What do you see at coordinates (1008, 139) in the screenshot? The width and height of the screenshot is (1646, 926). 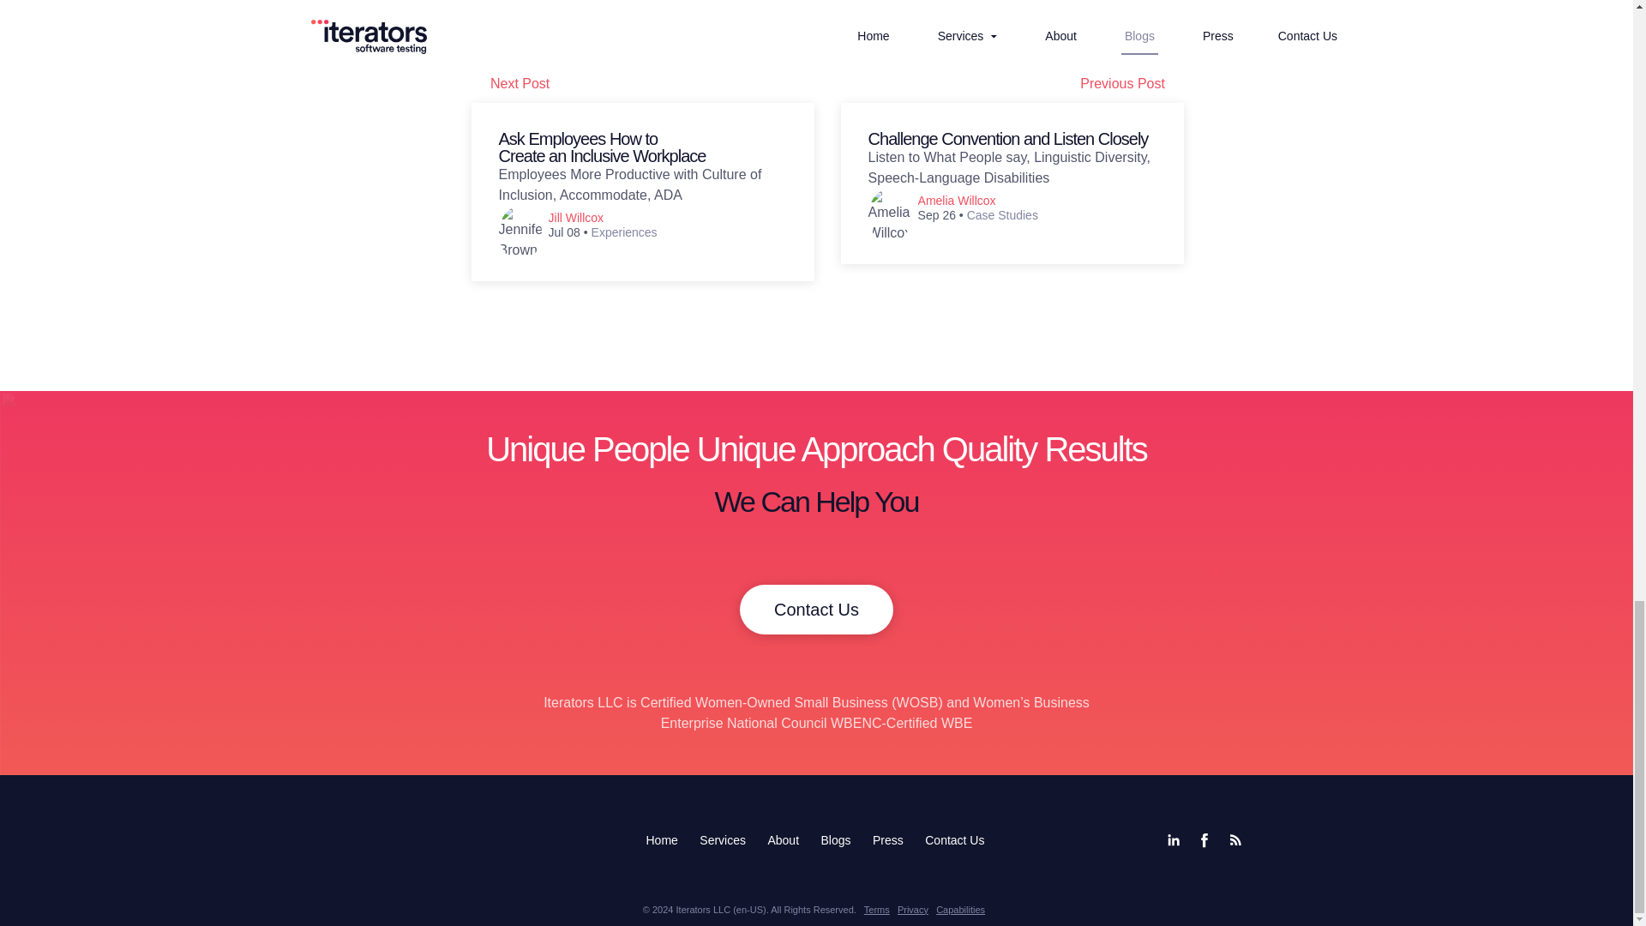 I see `Challenge Convention and Listen Closely` at bounding box center [1008, 139].